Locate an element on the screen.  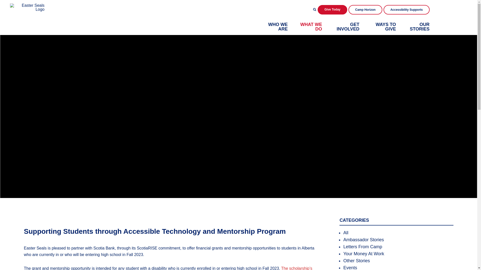
Scotia Bank is located at coordinates (104, 248).